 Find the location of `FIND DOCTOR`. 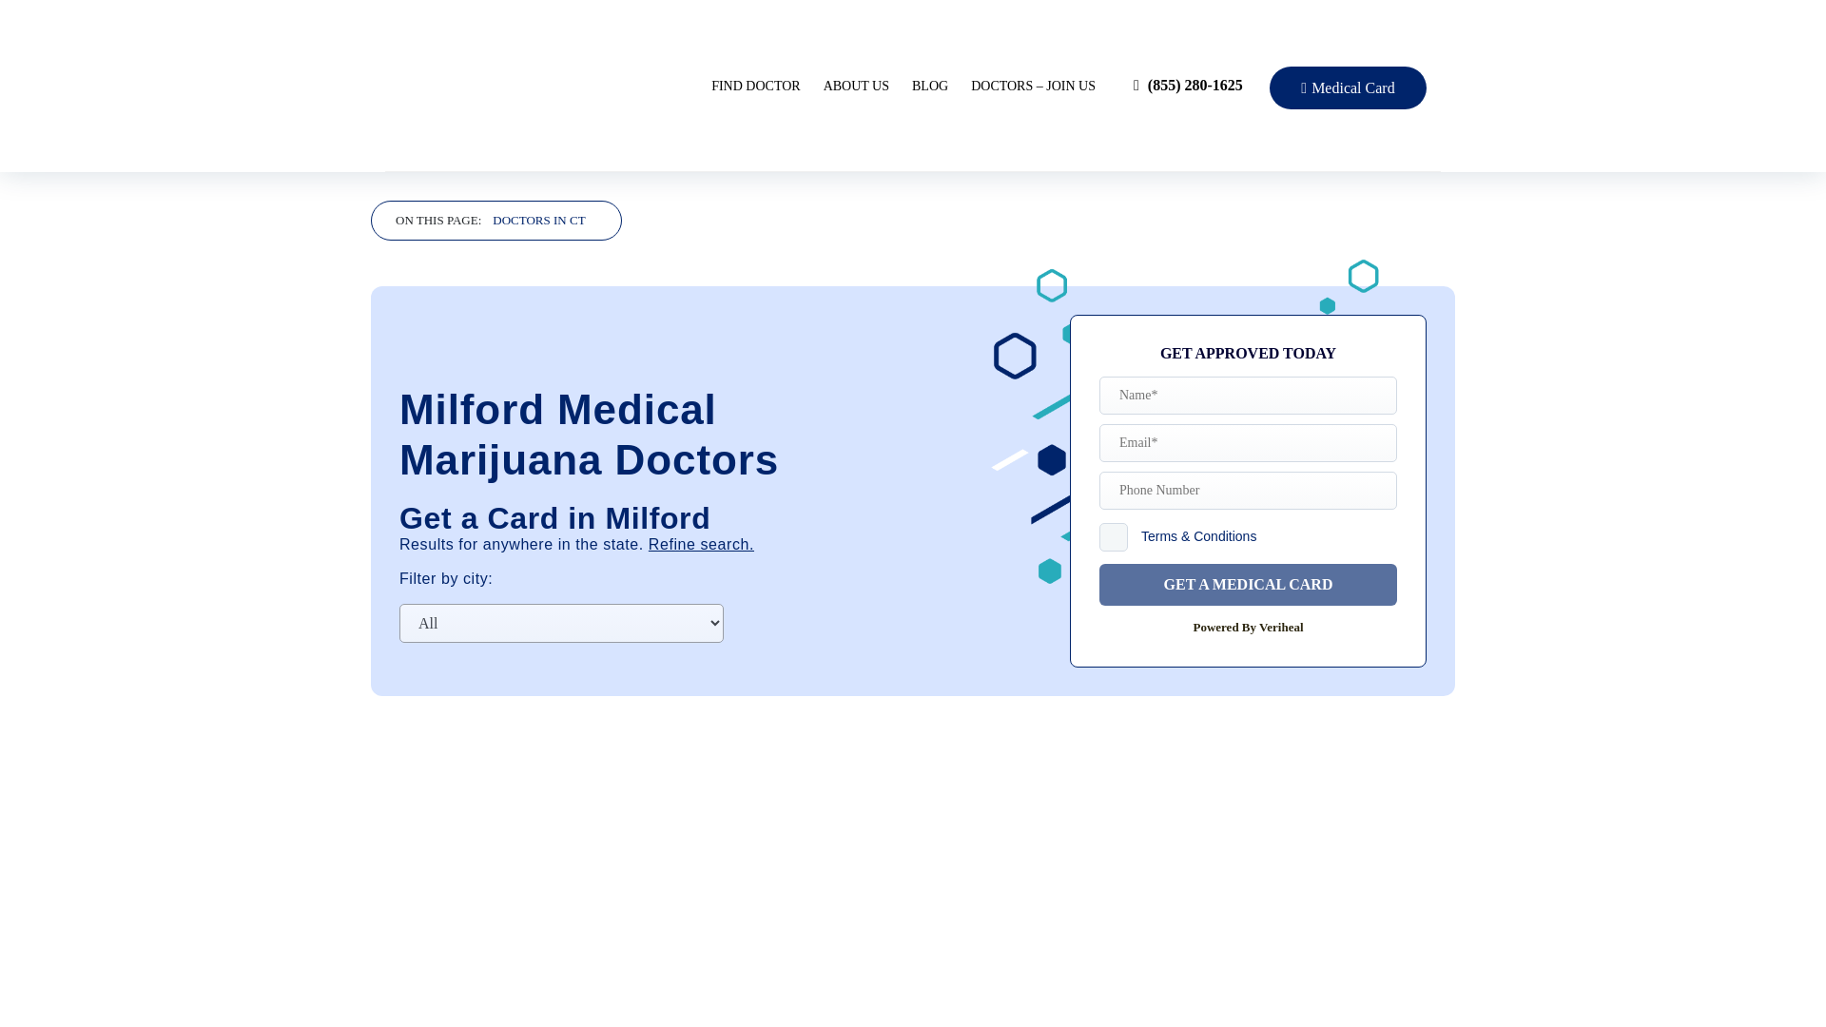

FIND DOCTOR is located at coordinates (755, 86).